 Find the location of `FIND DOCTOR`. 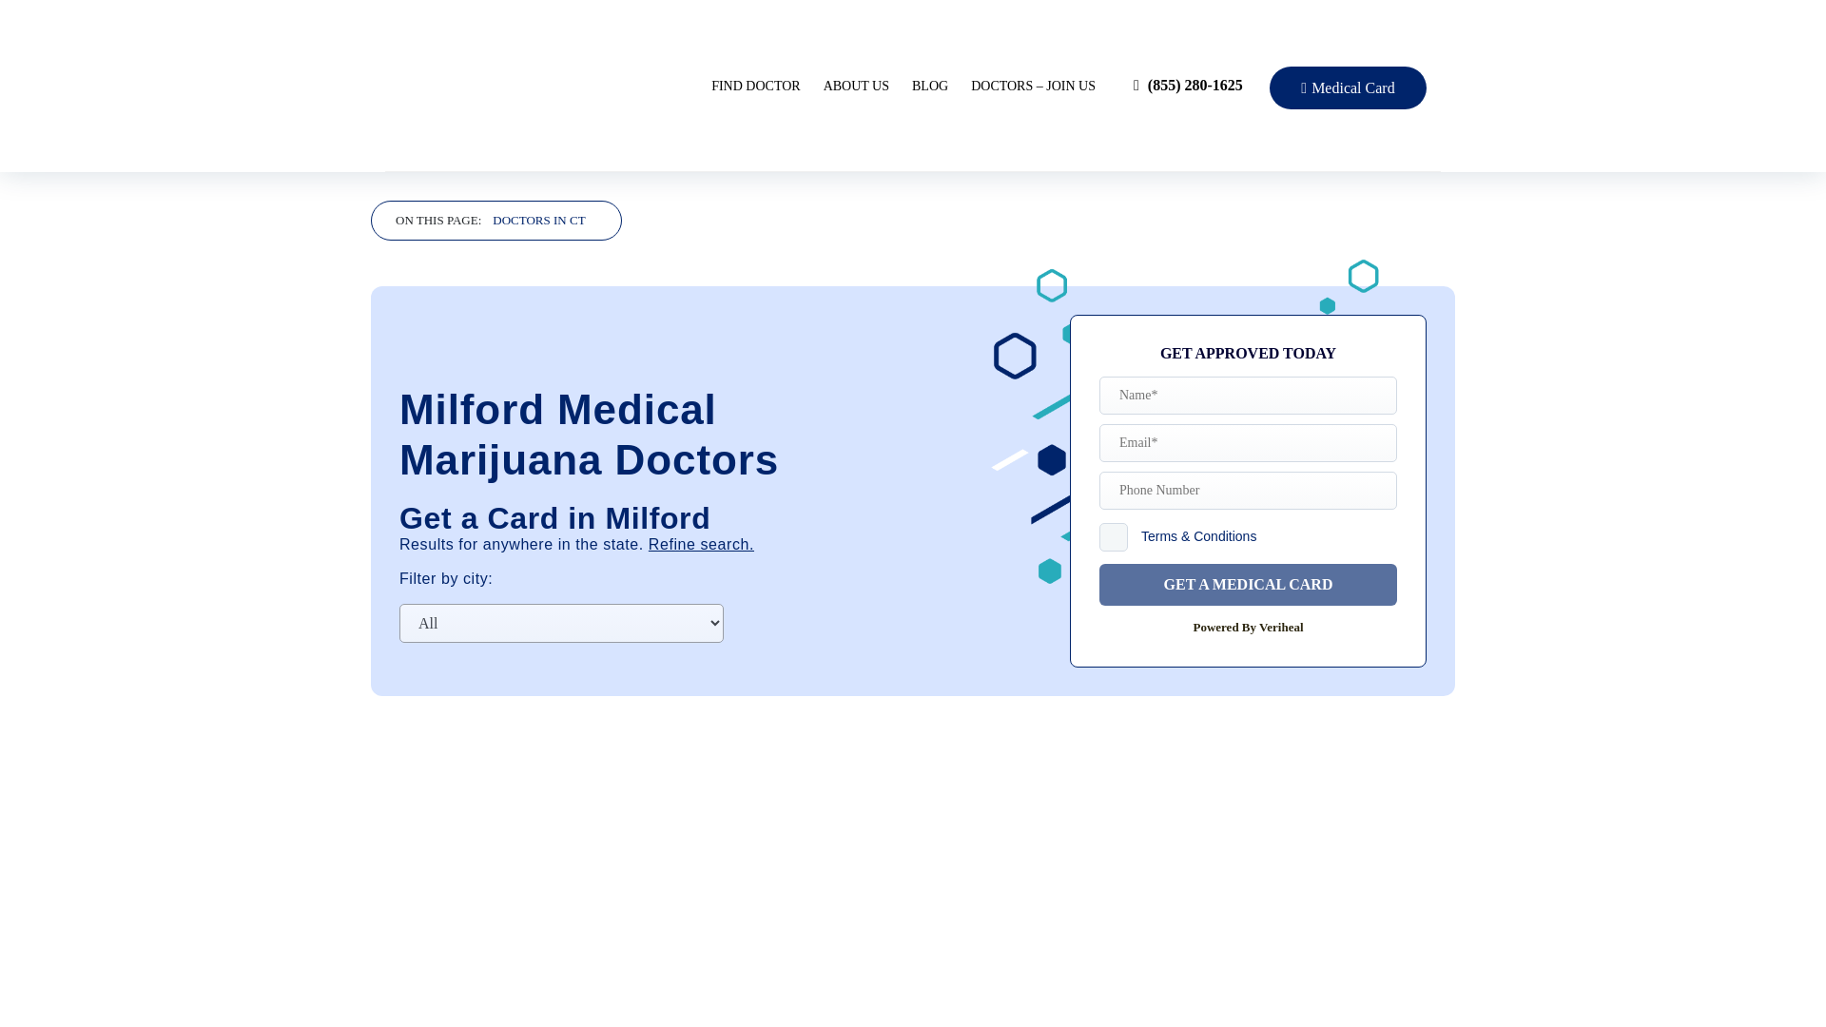

FIND DOCTOR is located at coordinates (755, 86).